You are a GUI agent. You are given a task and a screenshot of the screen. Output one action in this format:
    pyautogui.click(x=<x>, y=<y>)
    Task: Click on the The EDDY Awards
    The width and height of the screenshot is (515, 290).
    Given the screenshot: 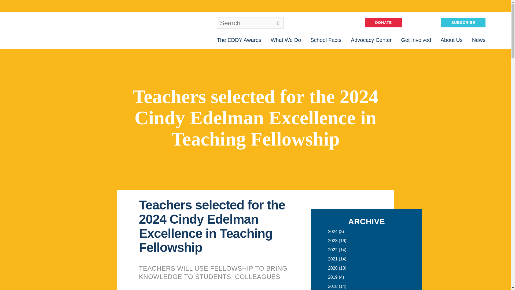 What is the action you would take?
    pyautogui.click(x=239, y=40)
    